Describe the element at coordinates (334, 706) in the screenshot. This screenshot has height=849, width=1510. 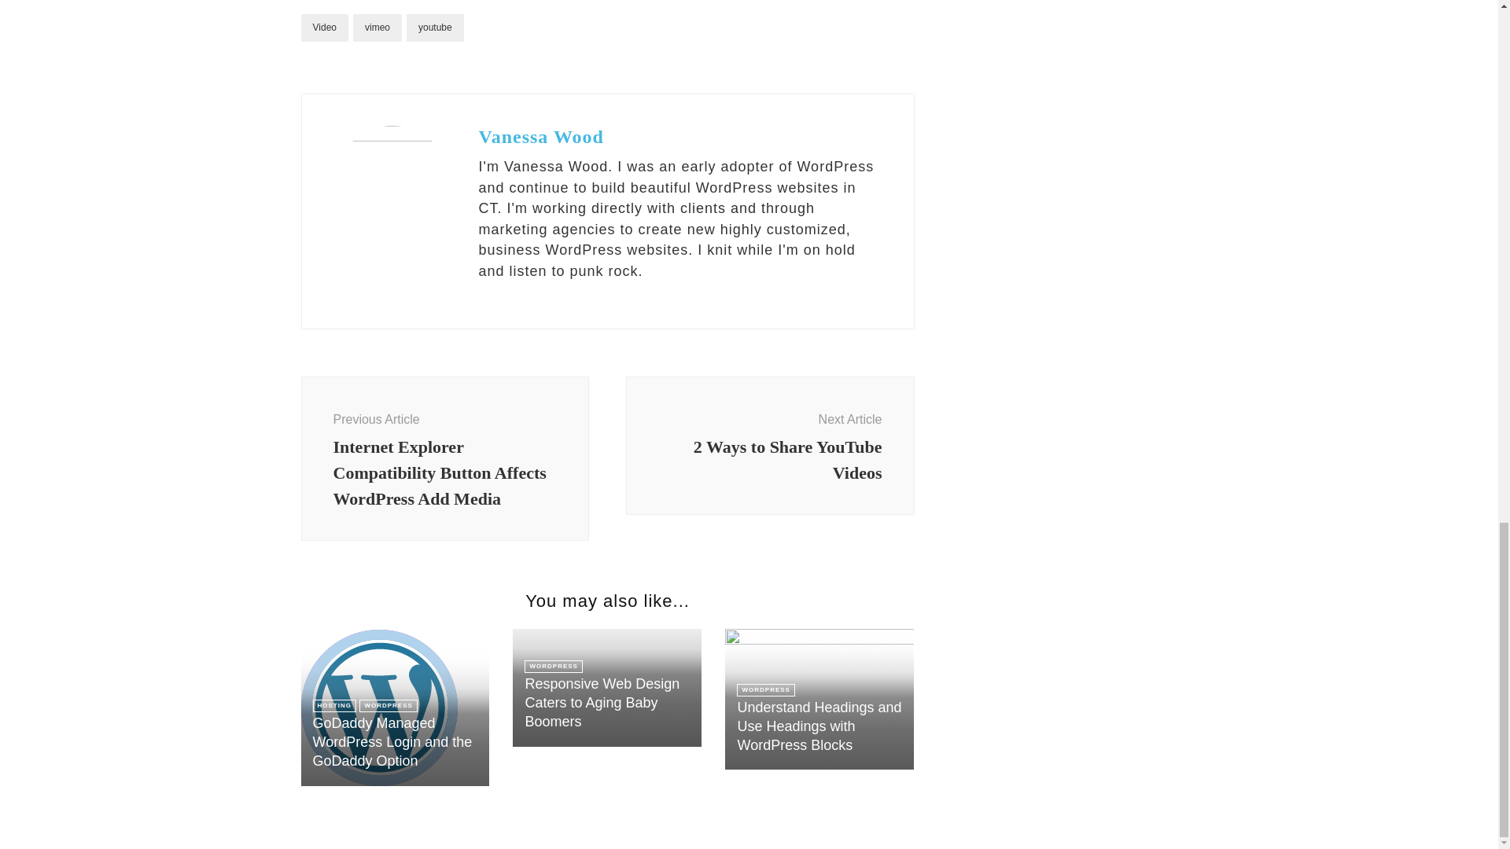
I see `HOSTING` at that location.